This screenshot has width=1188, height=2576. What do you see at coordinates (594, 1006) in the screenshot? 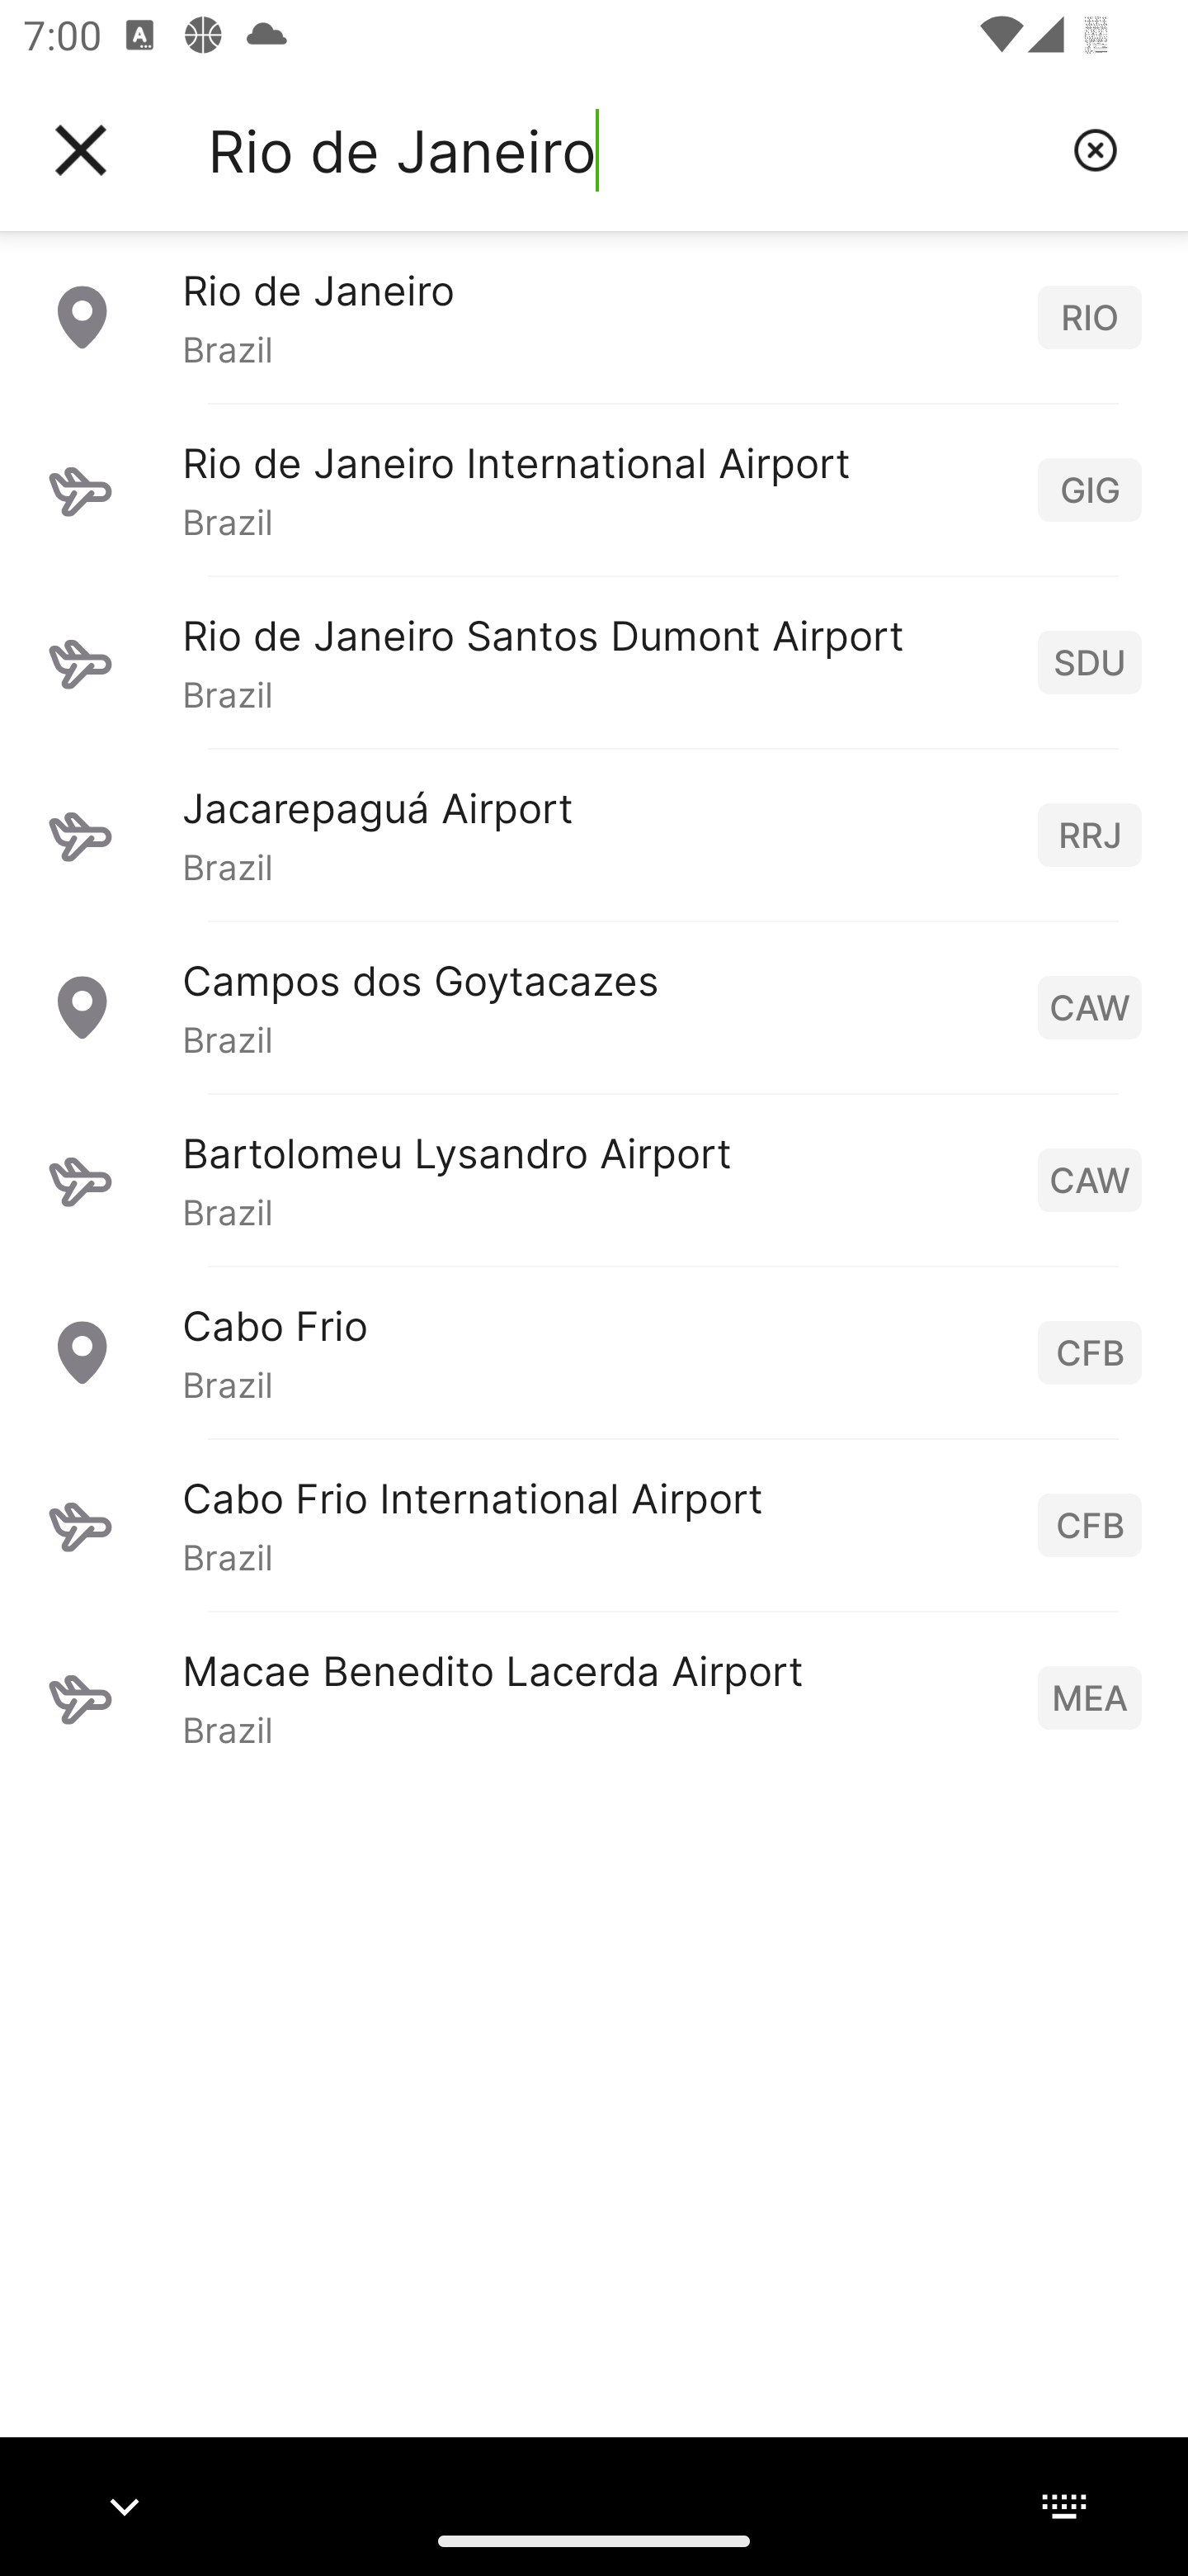
I see `Campos dos Goytacazes Brazil CAW` at bounding box center [594, 1006].